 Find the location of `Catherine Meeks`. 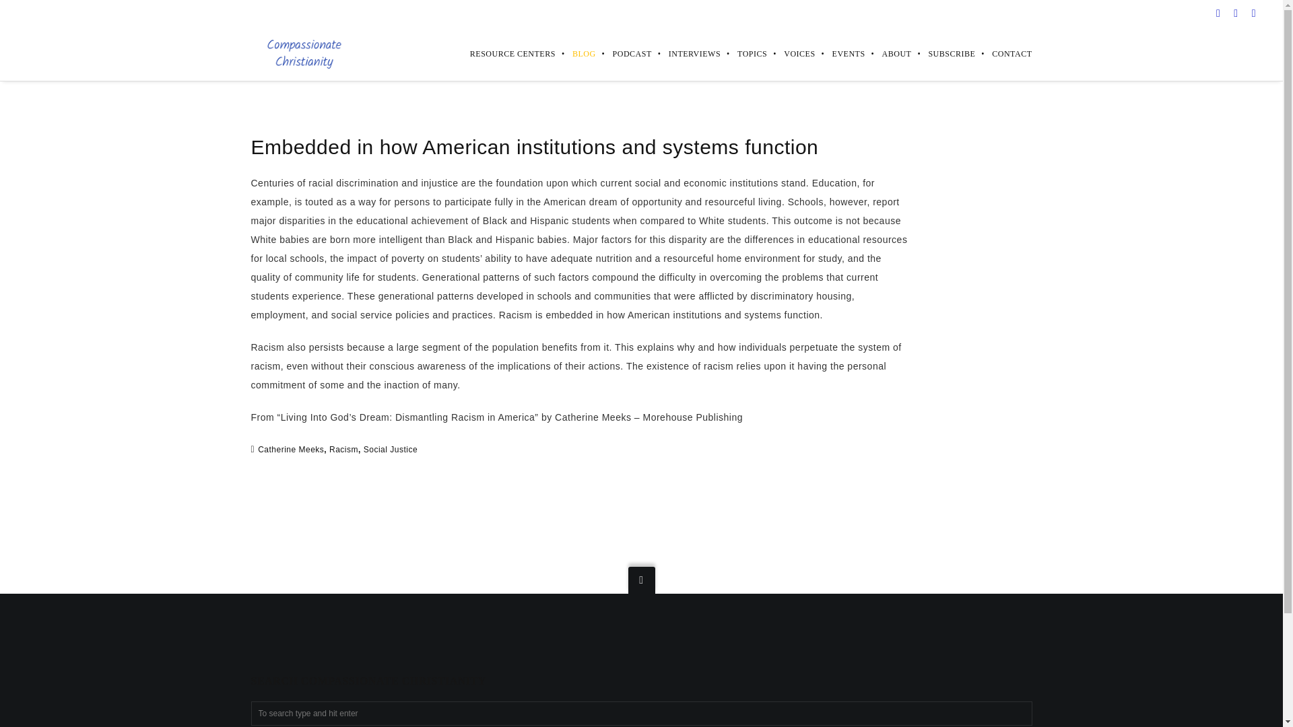

Catherine Meeks is located at coordinates (291, 448).